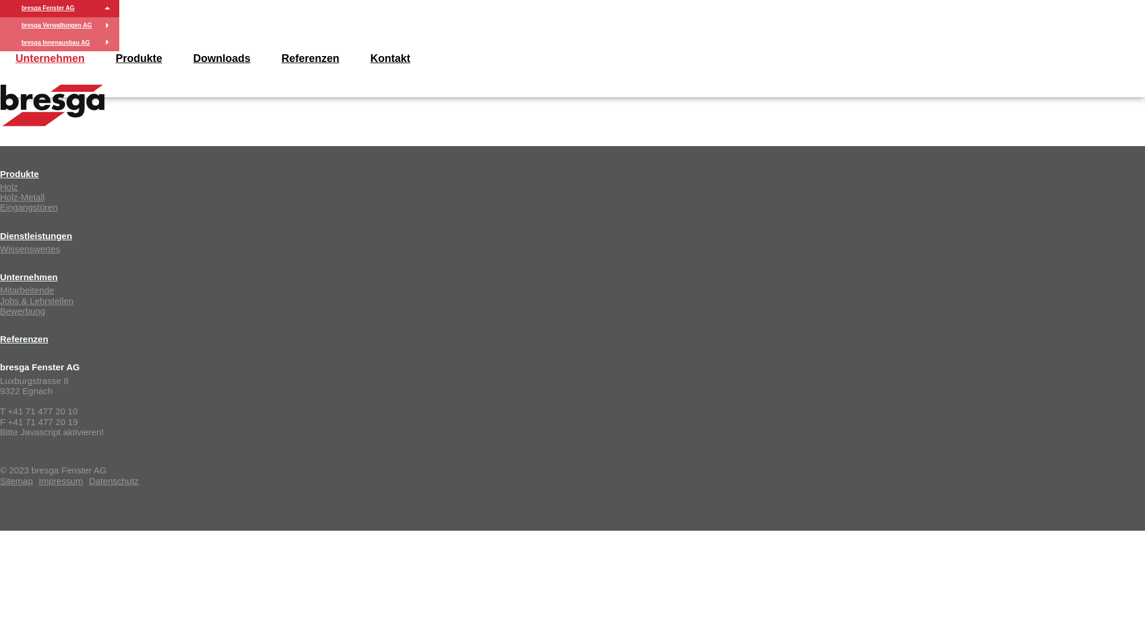 The image size is (1145, 644). Describe the element at coordinates (36, 235) in the screenshot. I see `Dienstleistungen` at that location.